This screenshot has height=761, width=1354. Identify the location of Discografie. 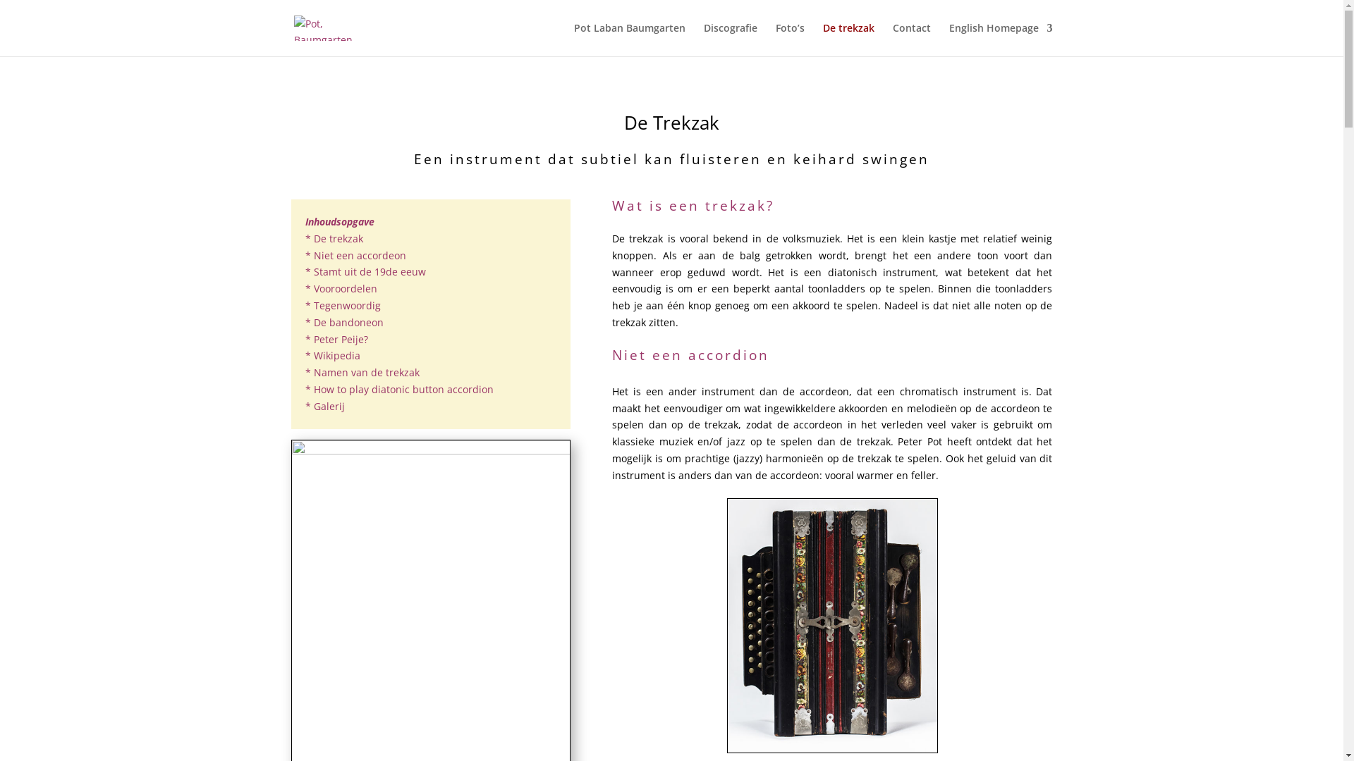
(731, 39).